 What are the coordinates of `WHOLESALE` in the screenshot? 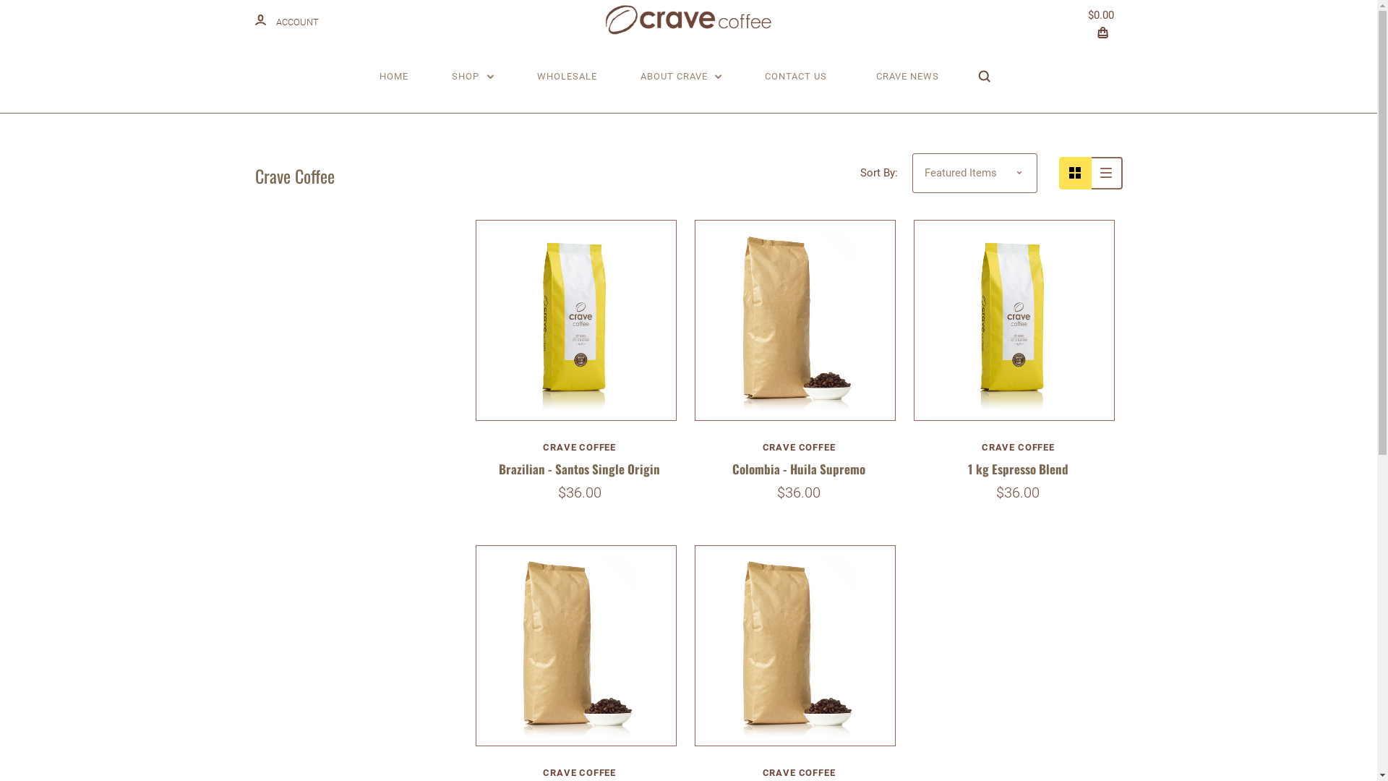 It's located at (567, 77).